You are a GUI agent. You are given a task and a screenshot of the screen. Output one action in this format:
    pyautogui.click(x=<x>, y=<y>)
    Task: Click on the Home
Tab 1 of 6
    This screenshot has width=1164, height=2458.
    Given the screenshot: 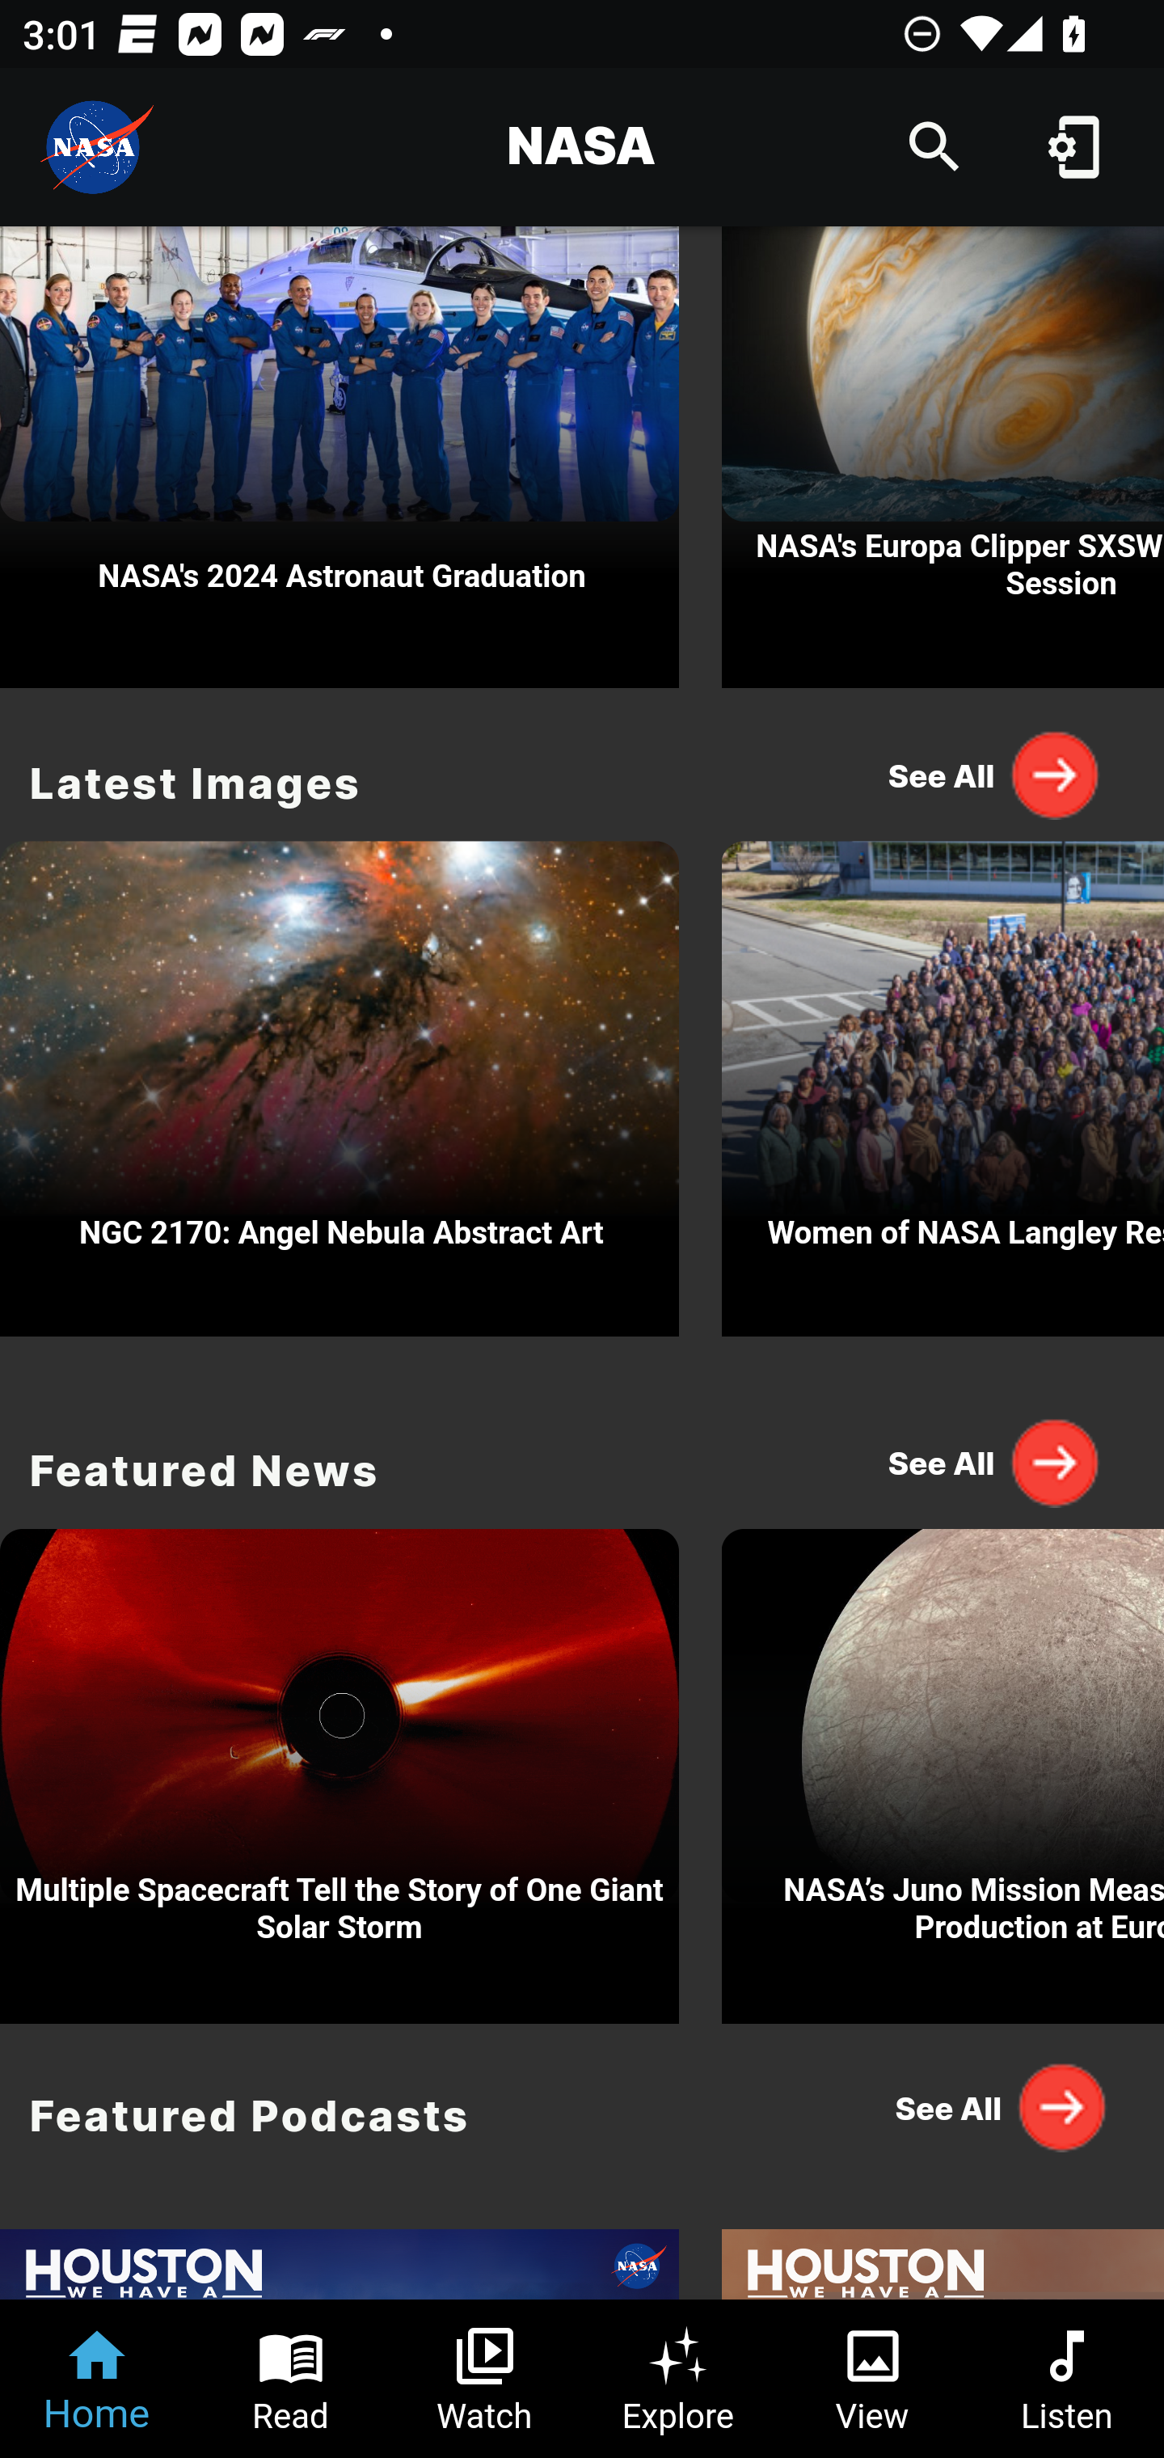 What is the action you would take?
    pyautogui.click(x=97, y=2379)
    